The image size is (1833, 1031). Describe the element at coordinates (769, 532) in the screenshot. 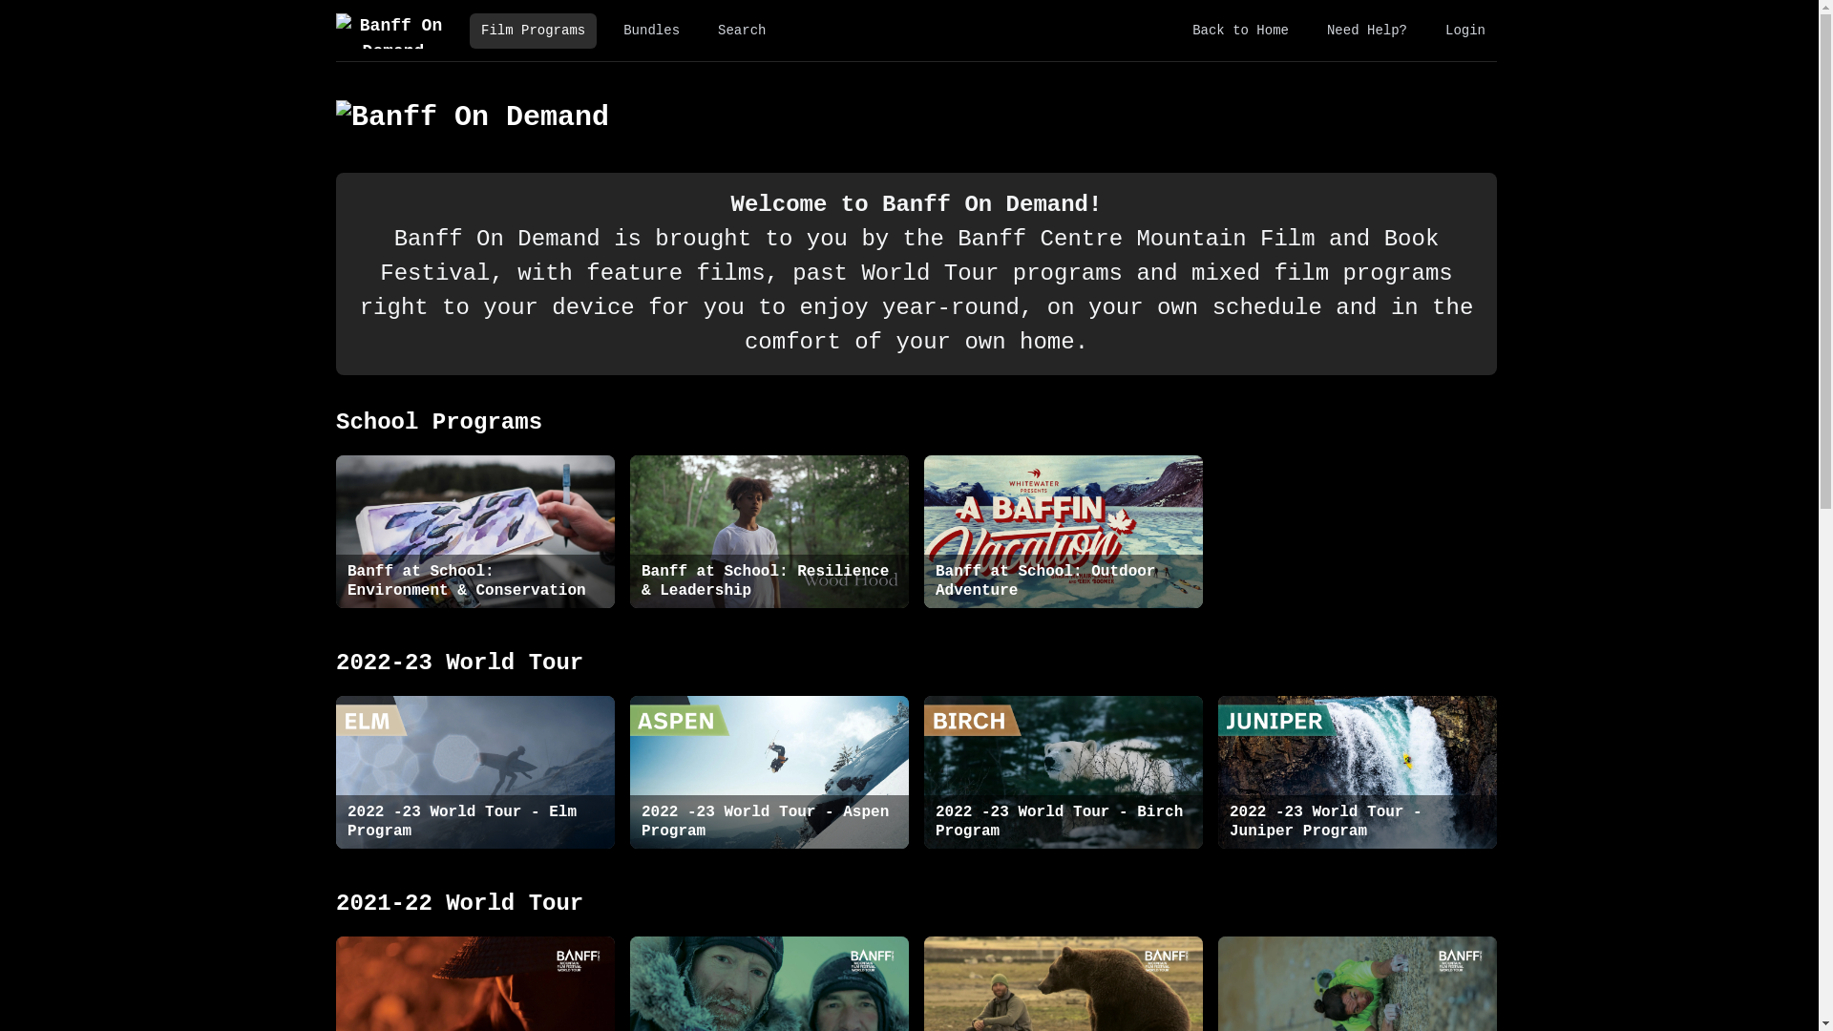

I see `Banff at School: Resilience & Leadership` at that location.